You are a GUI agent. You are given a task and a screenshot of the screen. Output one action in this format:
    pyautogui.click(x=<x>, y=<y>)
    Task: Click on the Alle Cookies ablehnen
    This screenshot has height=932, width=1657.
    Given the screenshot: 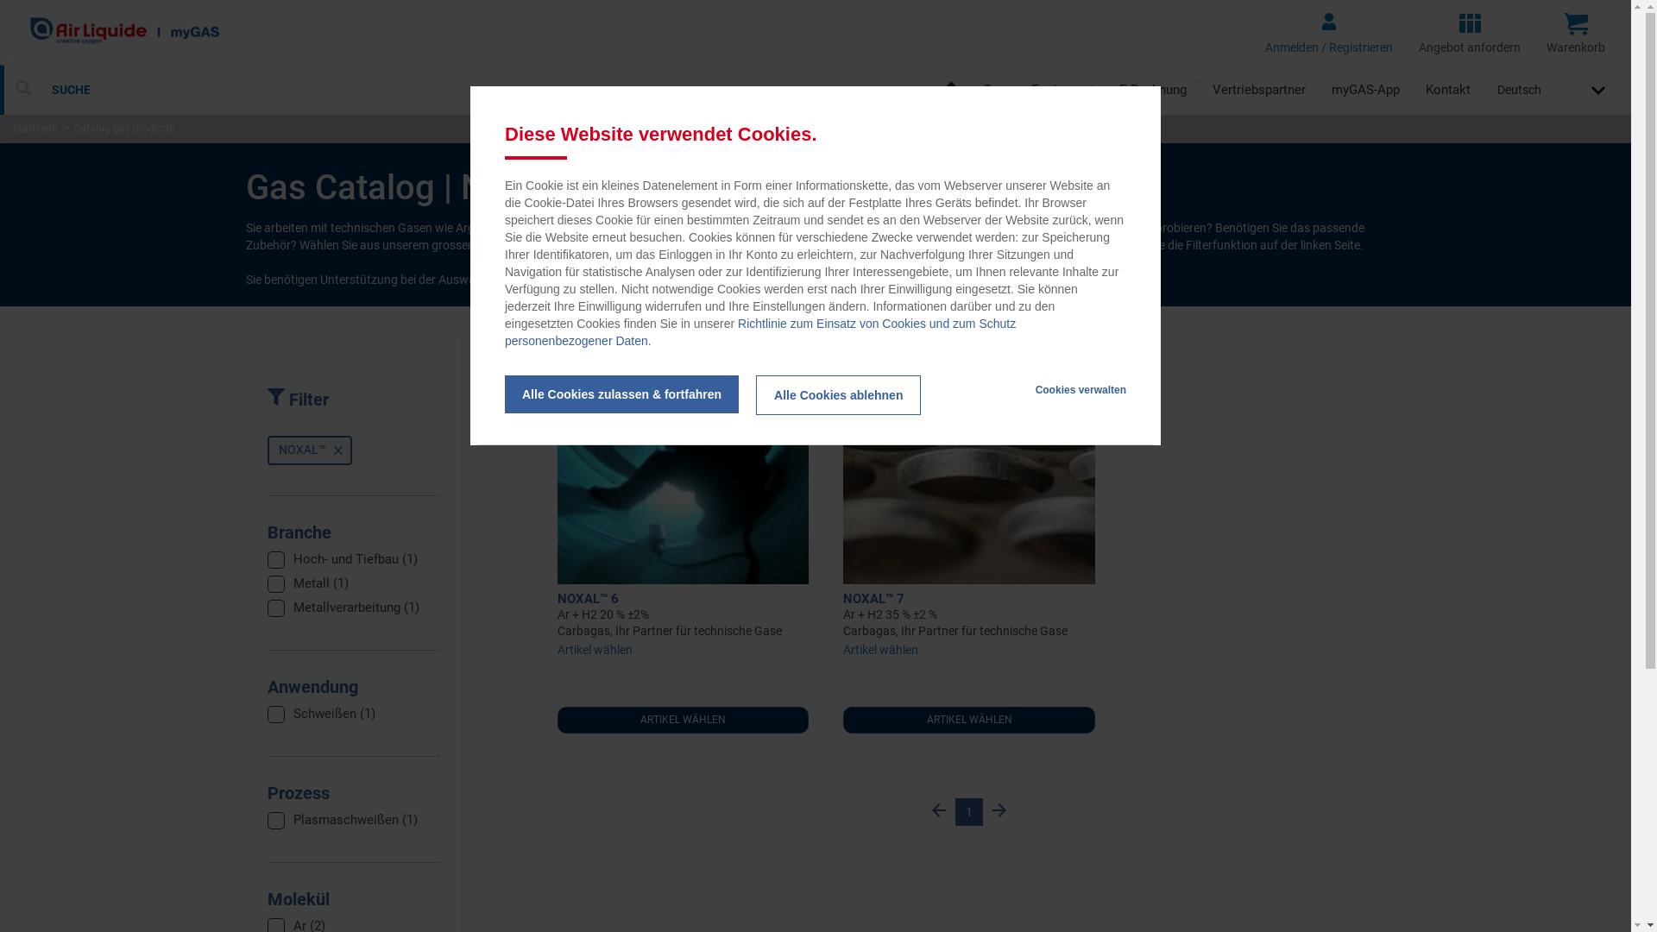 What is the action you would take?
    pyautogui.click(x=839, y=395)
    